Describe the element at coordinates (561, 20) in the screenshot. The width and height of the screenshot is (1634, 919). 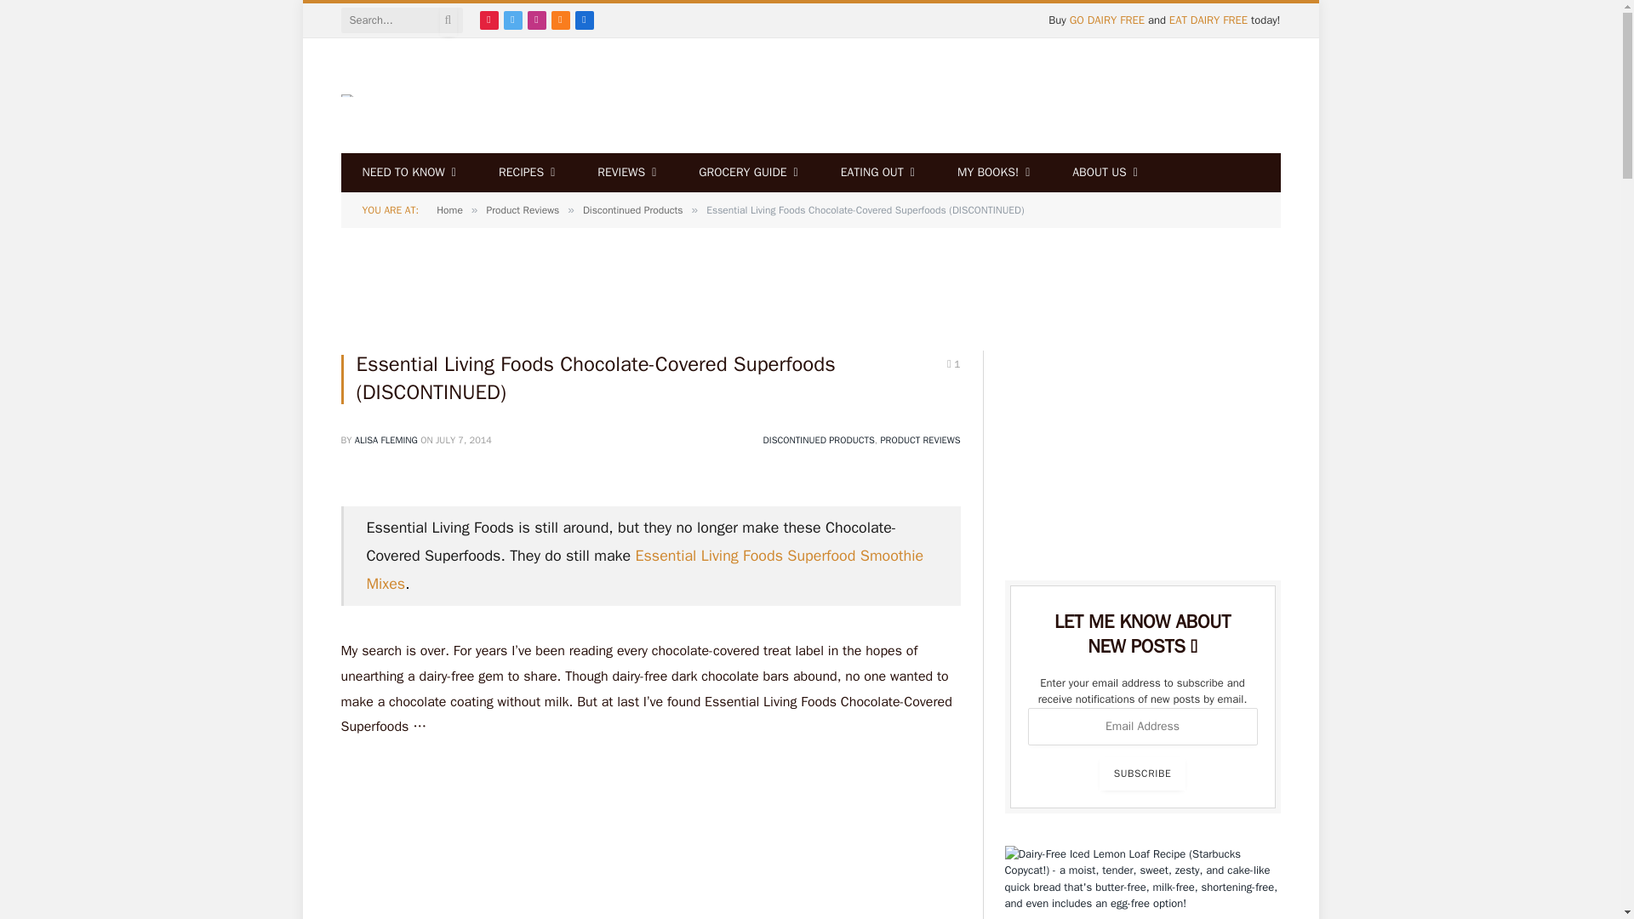
I see `RSS` at that location.